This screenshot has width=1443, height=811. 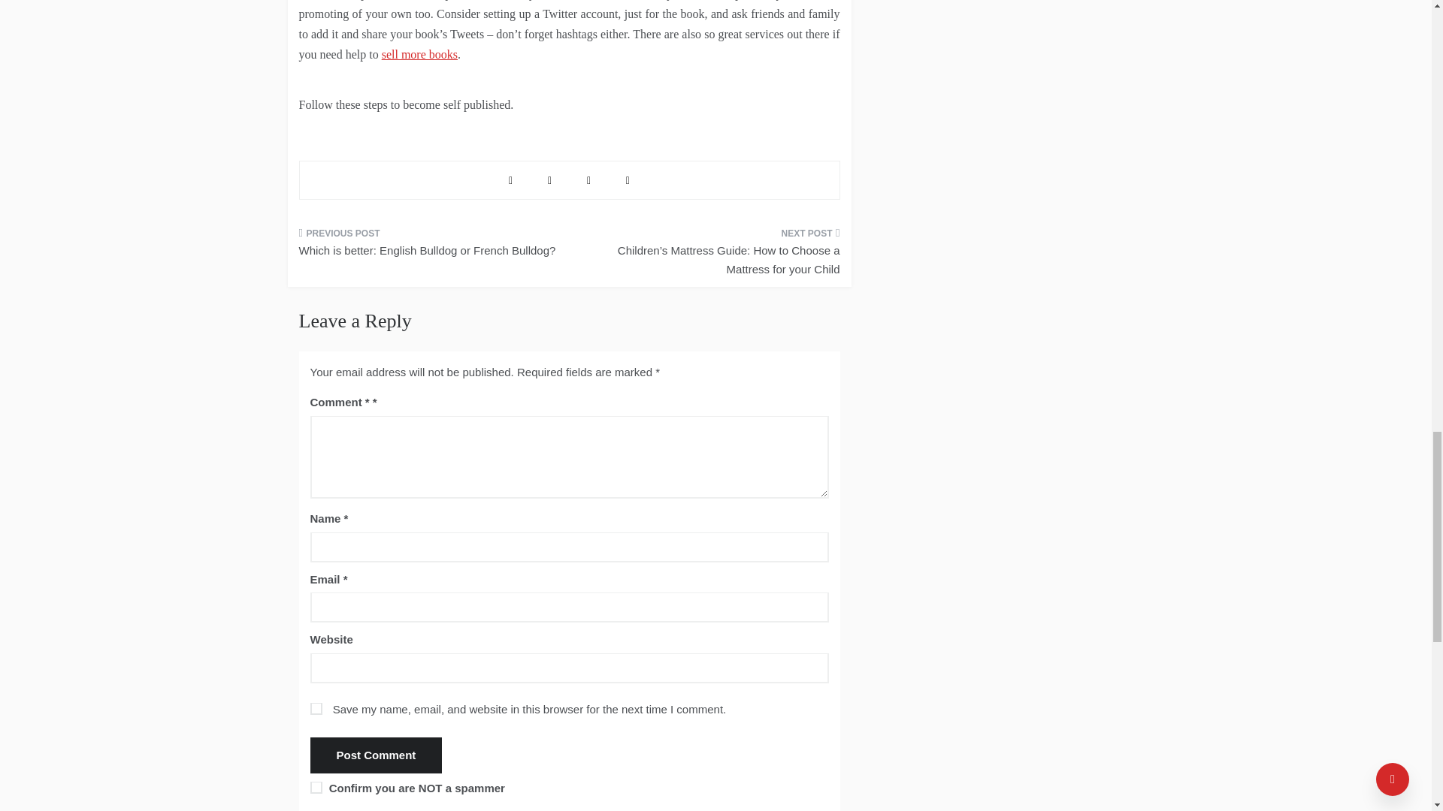 What do you see at coordinates (316, 709) in the screenshot?
I see `yes` at bounding box center [316, 709].